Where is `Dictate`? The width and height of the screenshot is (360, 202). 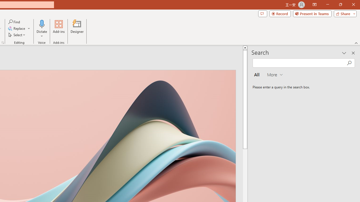
Dictate is located at coordinates (42, 24).